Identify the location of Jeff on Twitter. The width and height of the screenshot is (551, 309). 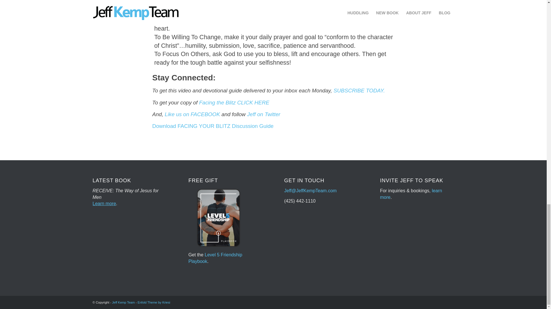
(263, 114).